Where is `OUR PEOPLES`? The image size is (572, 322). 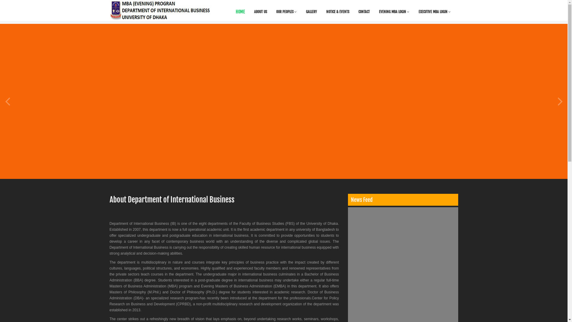 OUR PEOPLES is located at coordinates (287, 12).